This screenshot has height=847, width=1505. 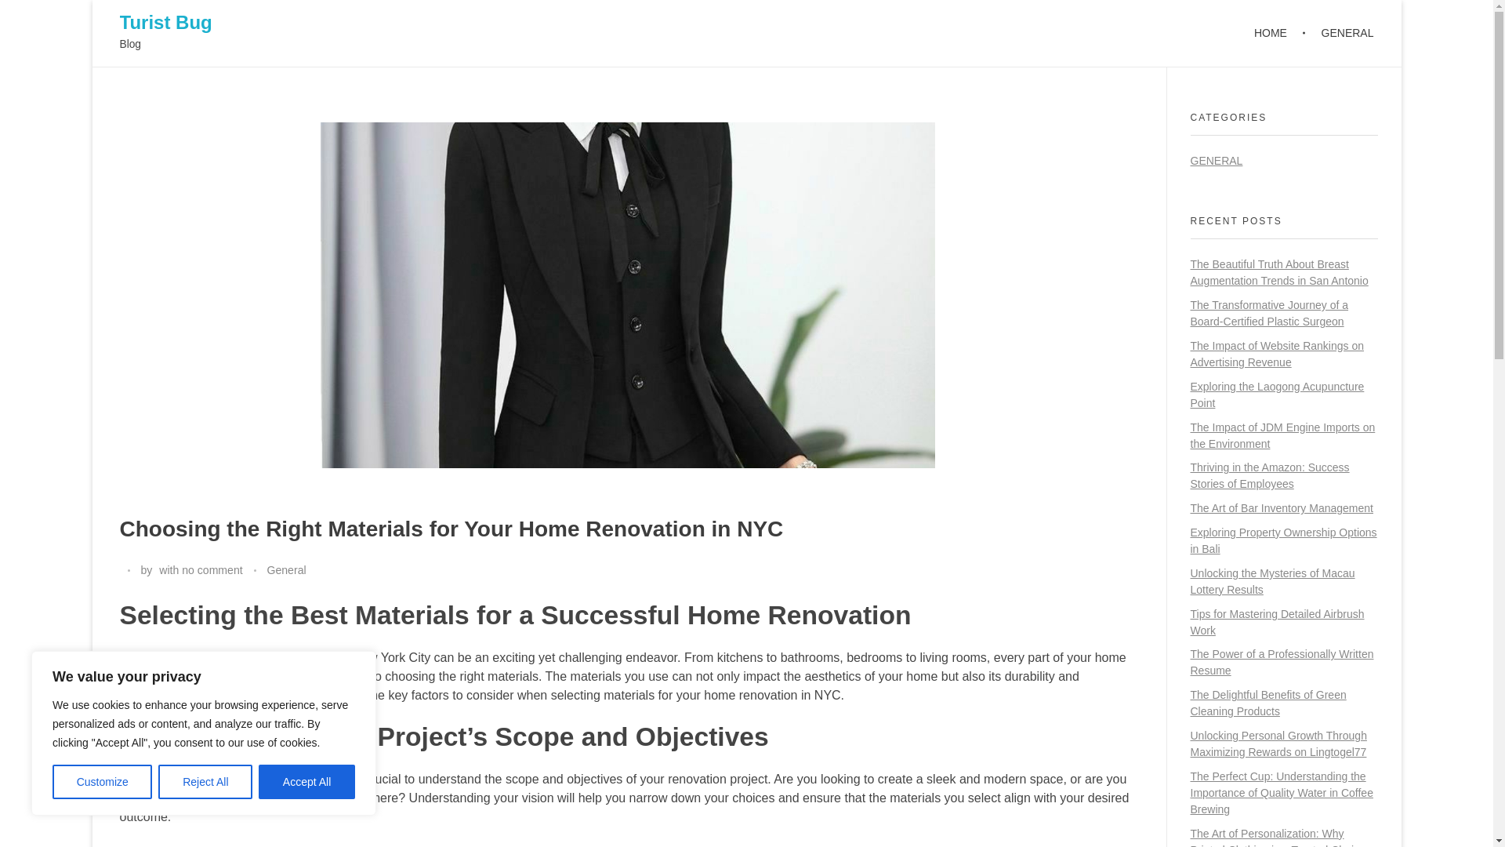 What do you see at coordinates (285, 570) in the screenshot?
I see `General` at bounding box center [285, 570].